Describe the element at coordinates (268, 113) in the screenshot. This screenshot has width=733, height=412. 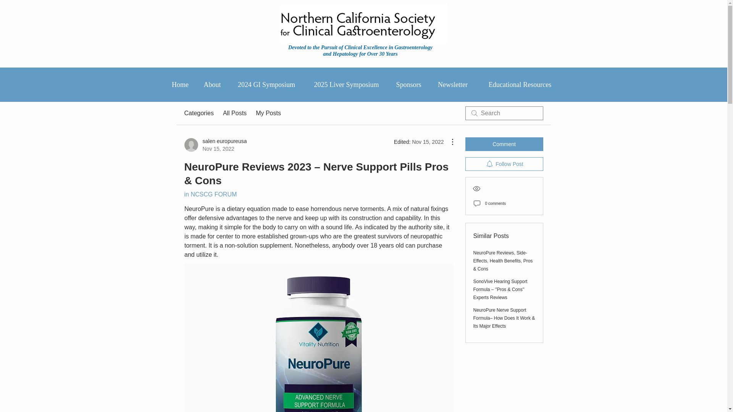
I see `2024 GI Symposium` at that location.